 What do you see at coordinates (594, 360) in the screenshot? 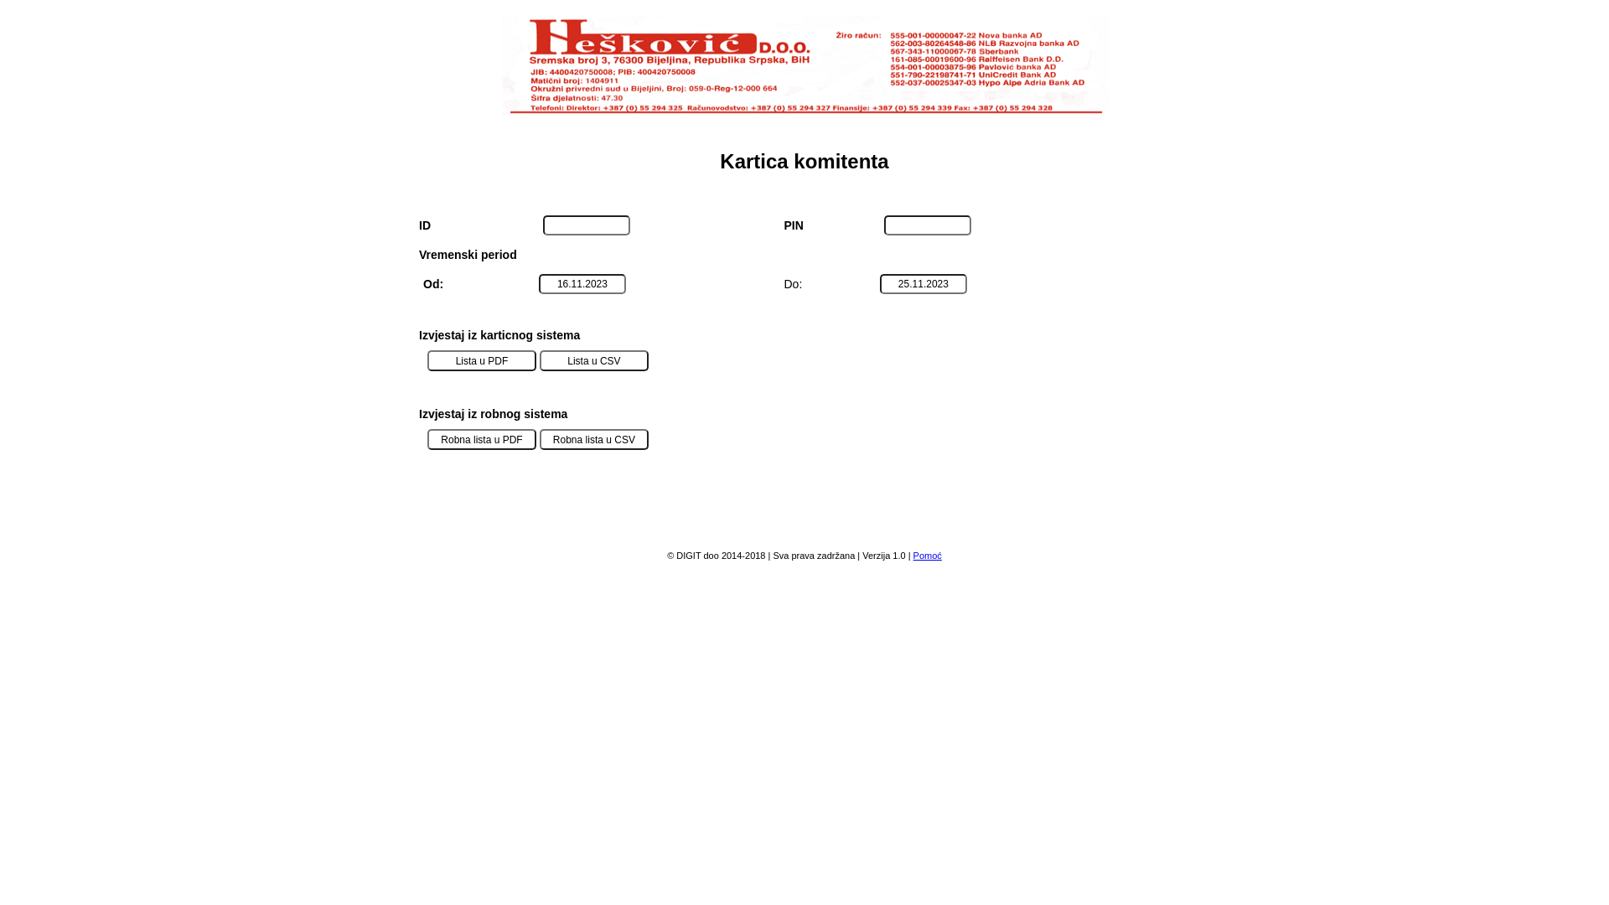
I see `Lista u CSV` at bounding box center [594, 360].